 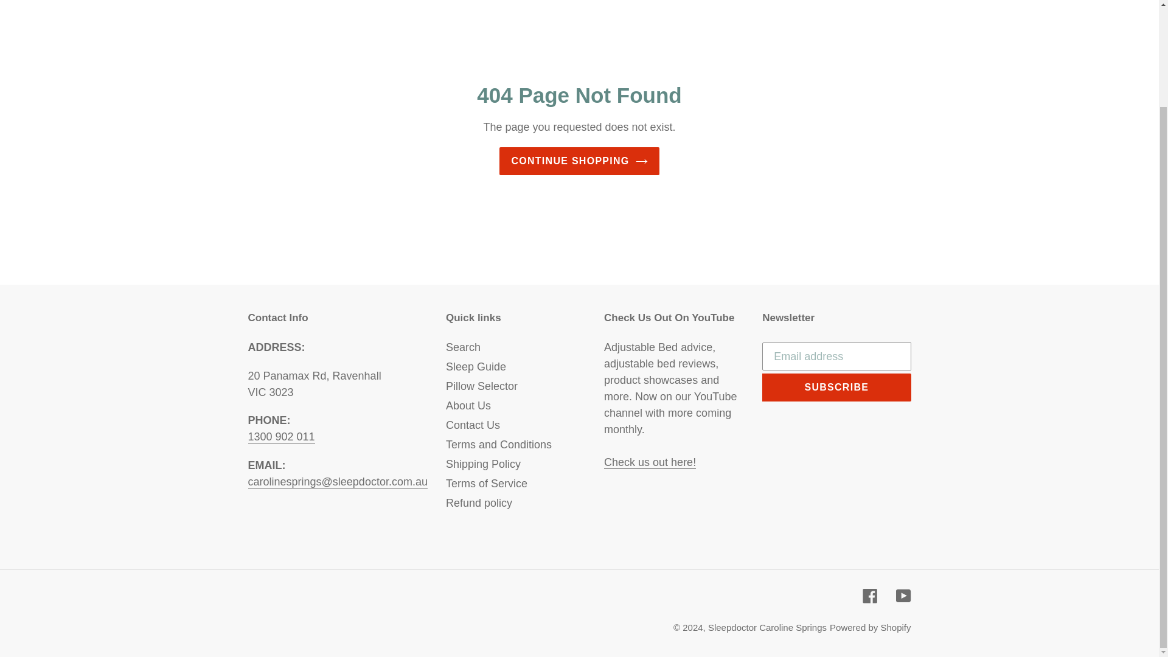 What do you see at coordinates (650, 462) in the screenshot?
I see `Check us out here!` at bounding box center [650, 462].